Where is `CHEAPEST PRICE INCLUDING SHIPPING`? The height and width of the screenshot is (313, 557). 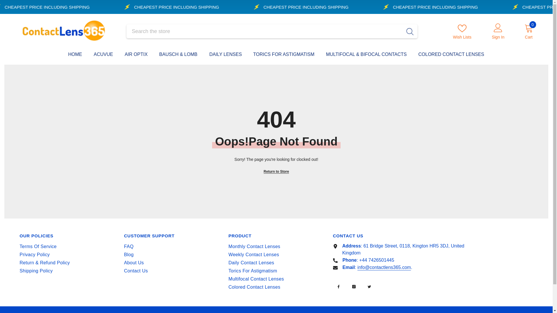
CHEAPEST PRICE INCLUDING SHIPPING is located at coordinates (212, 7).